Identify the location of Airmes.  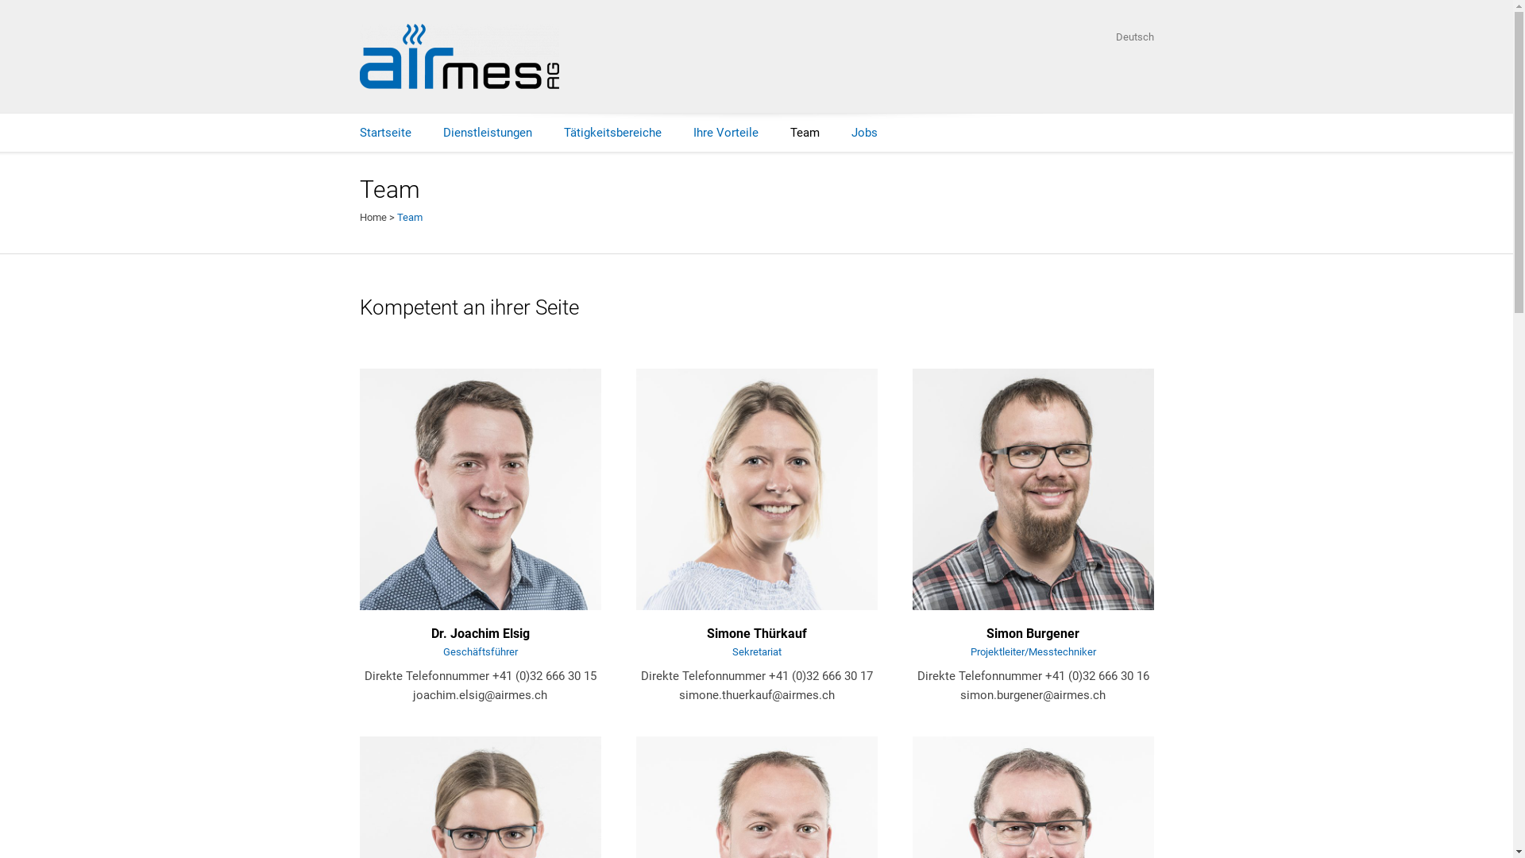
(459, 56).